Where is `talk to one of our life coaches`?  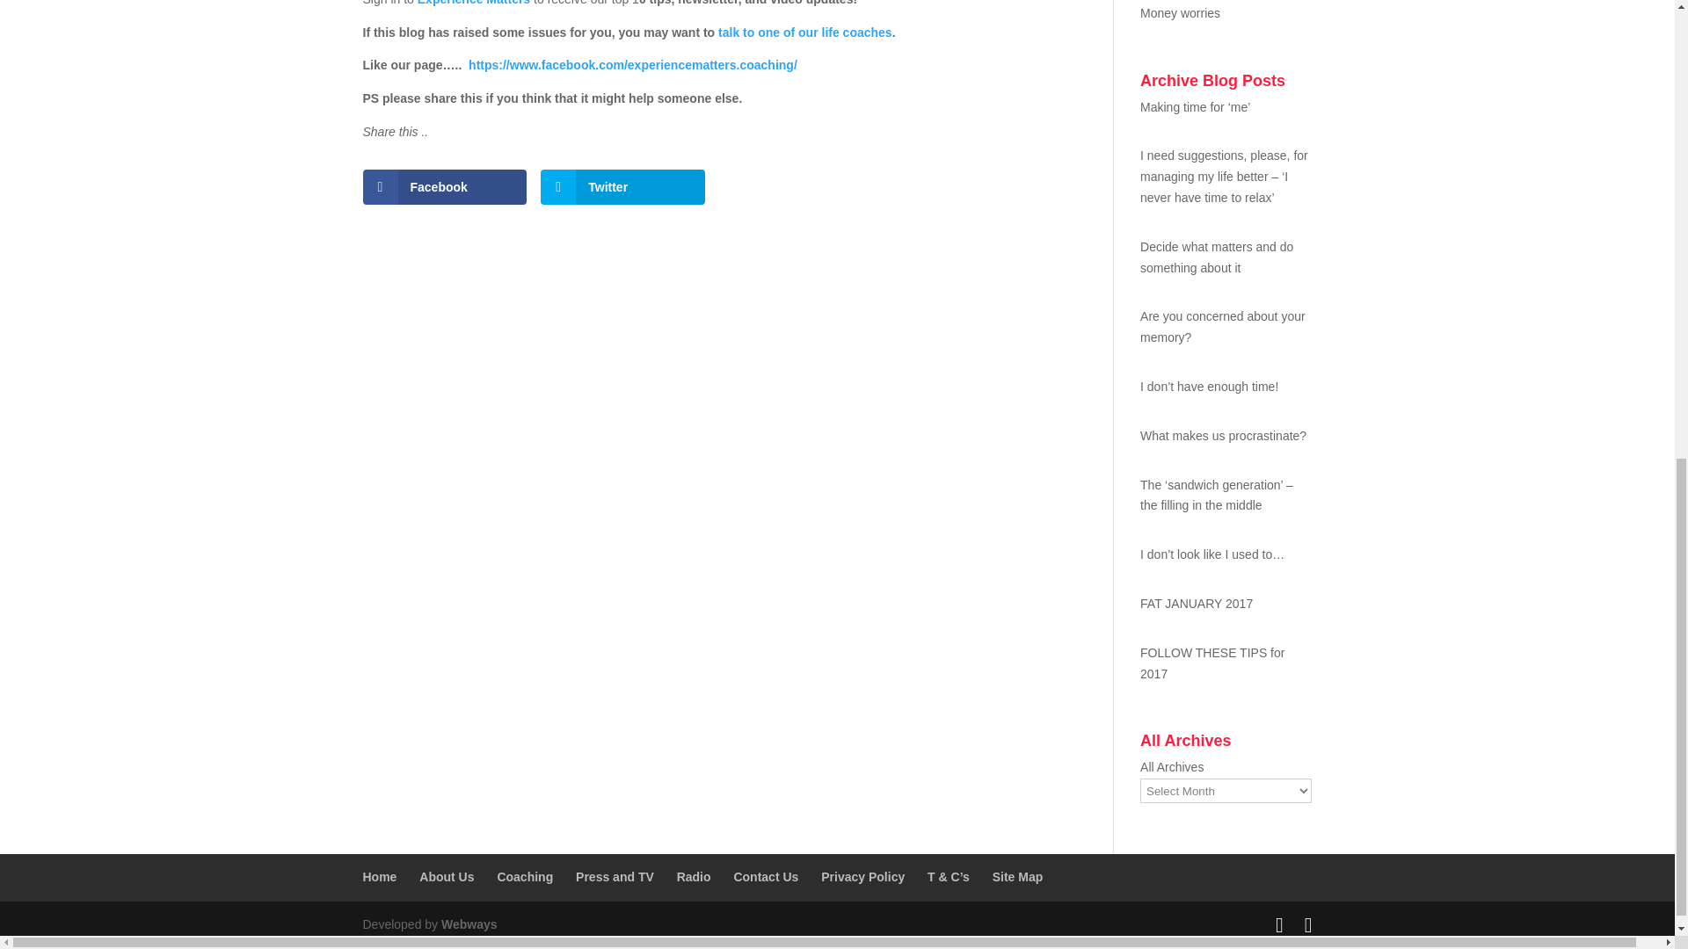 talk to one of our life coaches is located at coordinates (805, 33).